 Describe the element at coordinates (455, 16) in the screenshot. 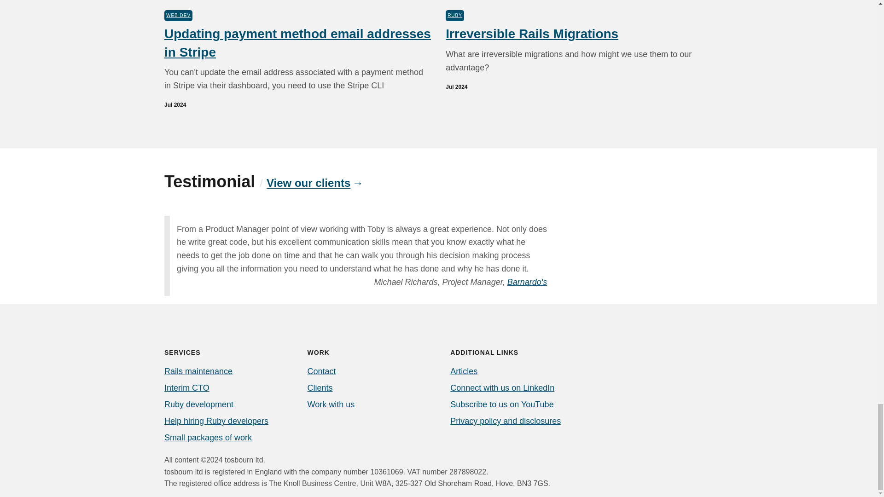

I see `RUBY` at that location.